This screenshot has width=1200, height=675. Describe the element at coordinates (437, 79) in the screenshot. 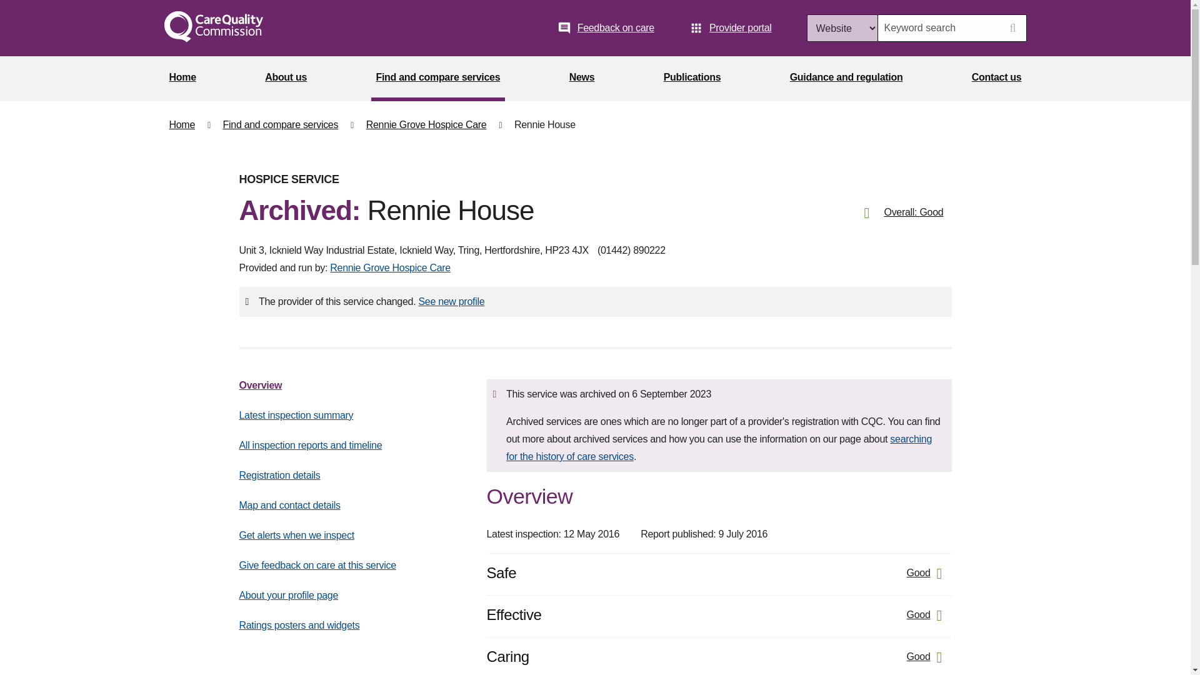

I see `Find and compare services` at that location.